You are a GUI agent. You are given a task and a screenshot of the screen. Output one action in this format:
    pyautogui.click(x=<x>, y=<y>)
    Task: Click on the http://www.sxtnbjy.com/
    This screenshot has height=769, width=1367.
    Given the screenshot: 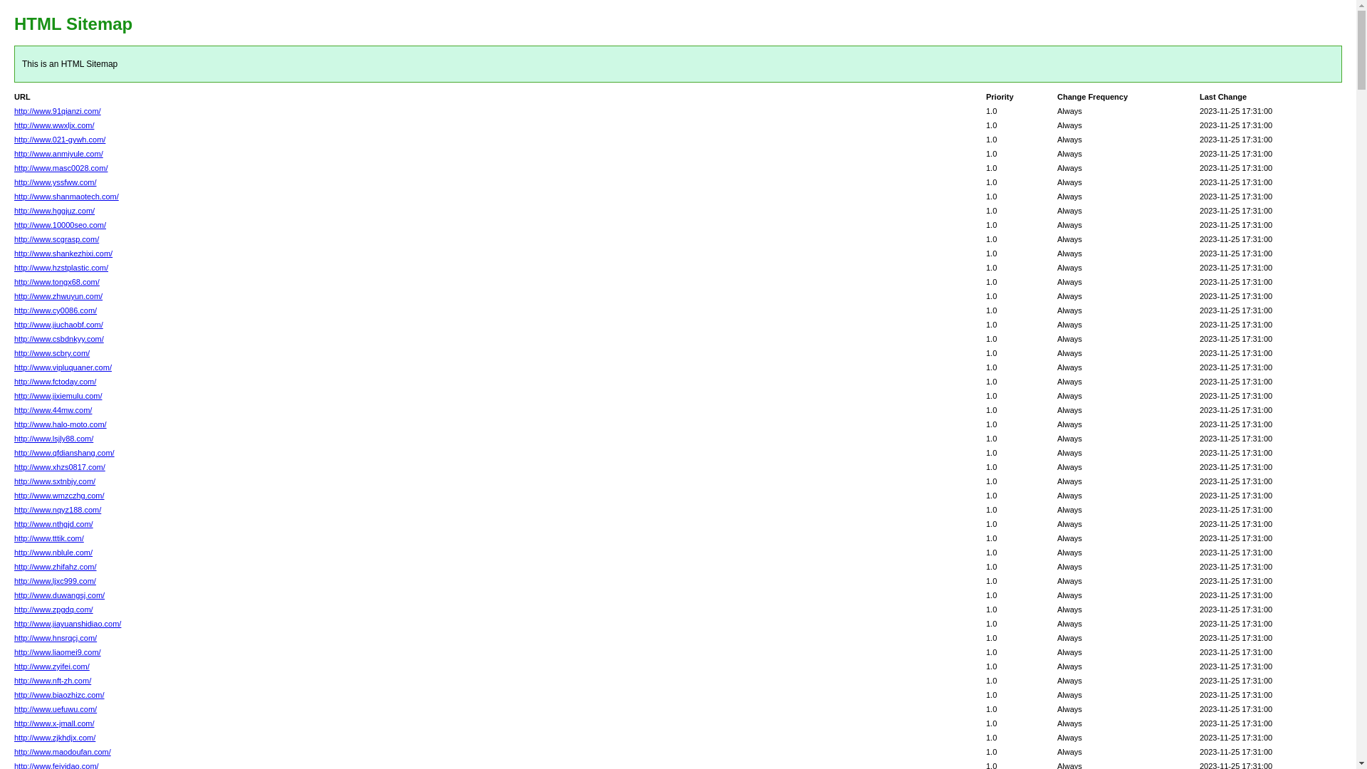 What is the action you would take?
    pyautogui.click(x=55, y=481)
    